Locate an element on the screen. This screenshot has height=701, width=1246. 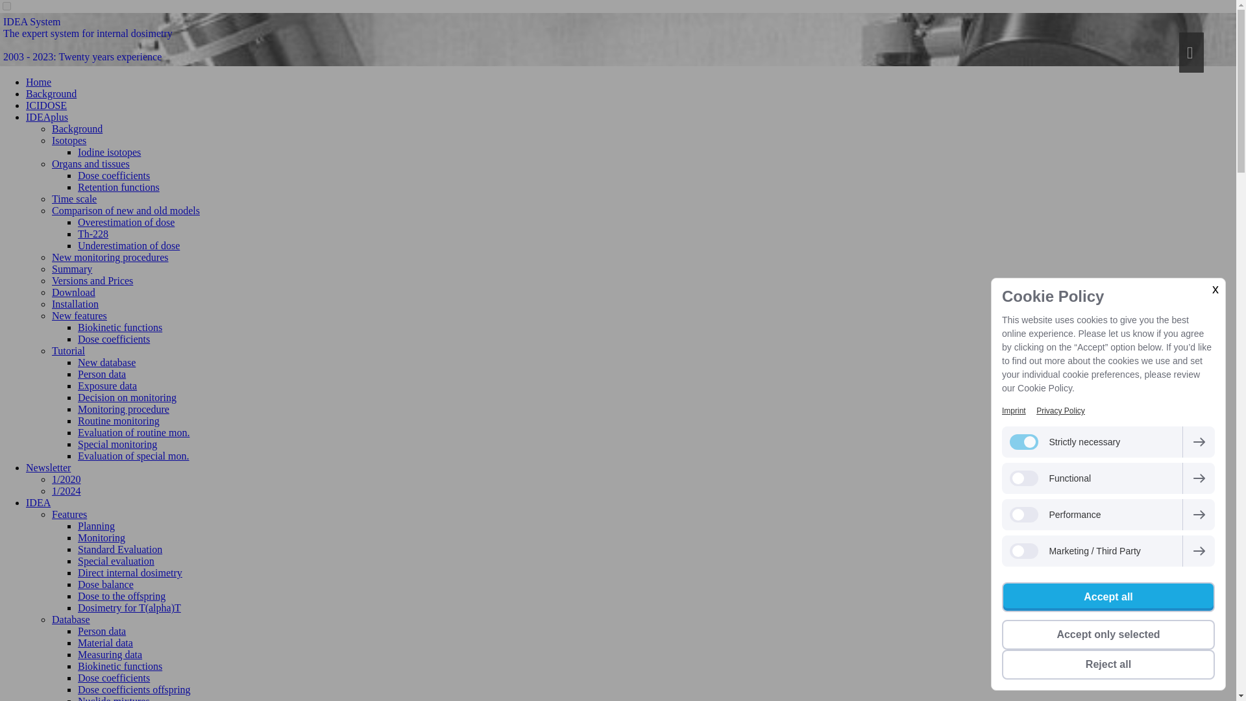
Isotopes is located at coordinates (69, 140).